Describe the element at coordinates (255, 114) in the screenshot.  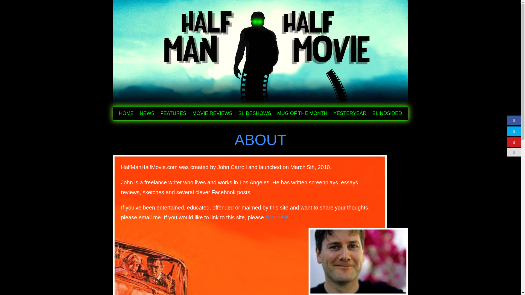
I see `SLIDESHOWS` at that location.